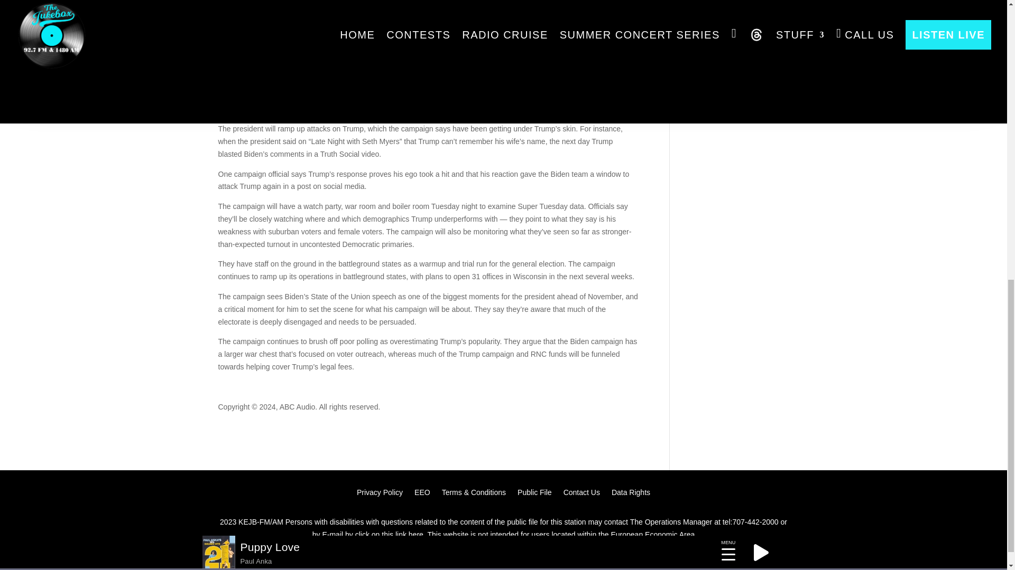  I want to click on EEO, so click(422, 494).